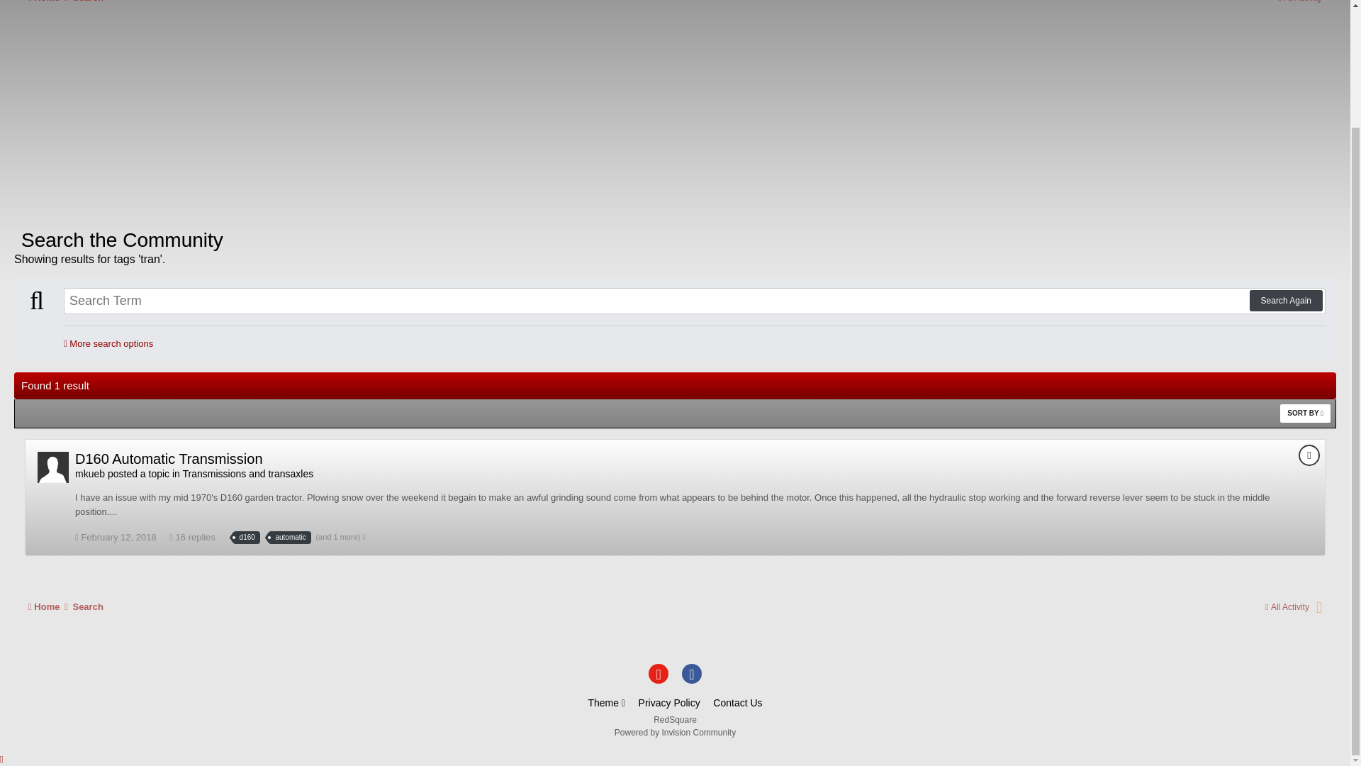 This screenshot has height=766, width=1361. Describe the element at coordinates (272, 122) in the screenshot. I see `Advertisement` at that location.